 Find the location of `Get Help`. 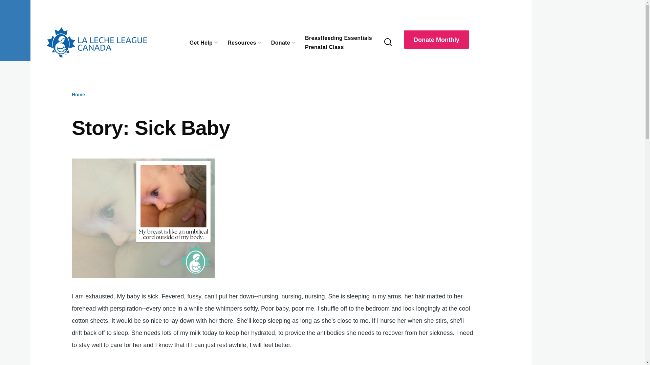

Get Help is located at coordinates (201, 42).